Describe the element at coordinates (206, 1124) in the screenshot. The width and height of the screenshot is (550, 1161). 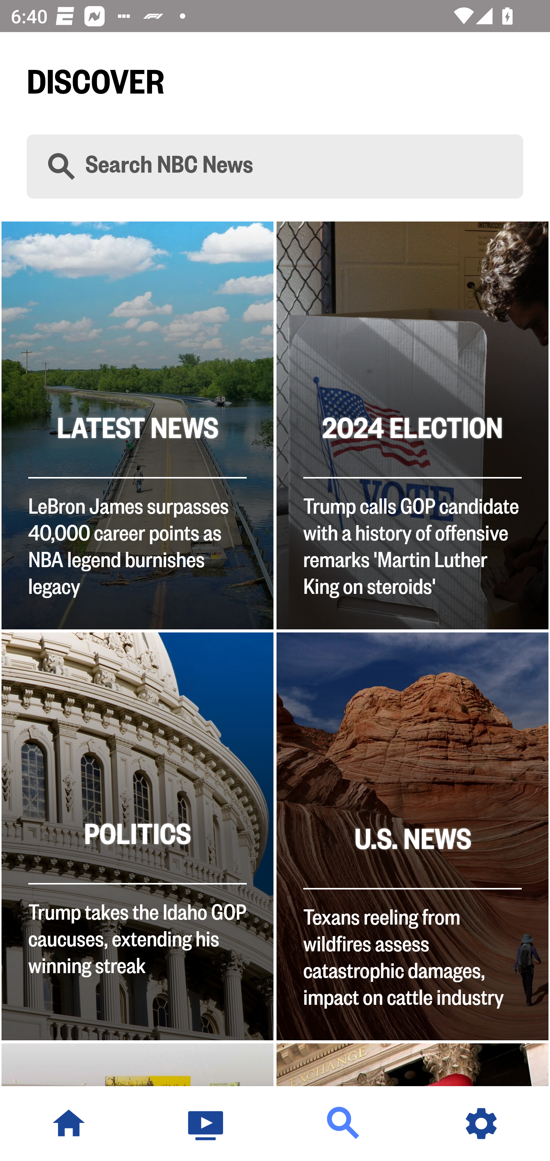
I see `Watch` at that location.